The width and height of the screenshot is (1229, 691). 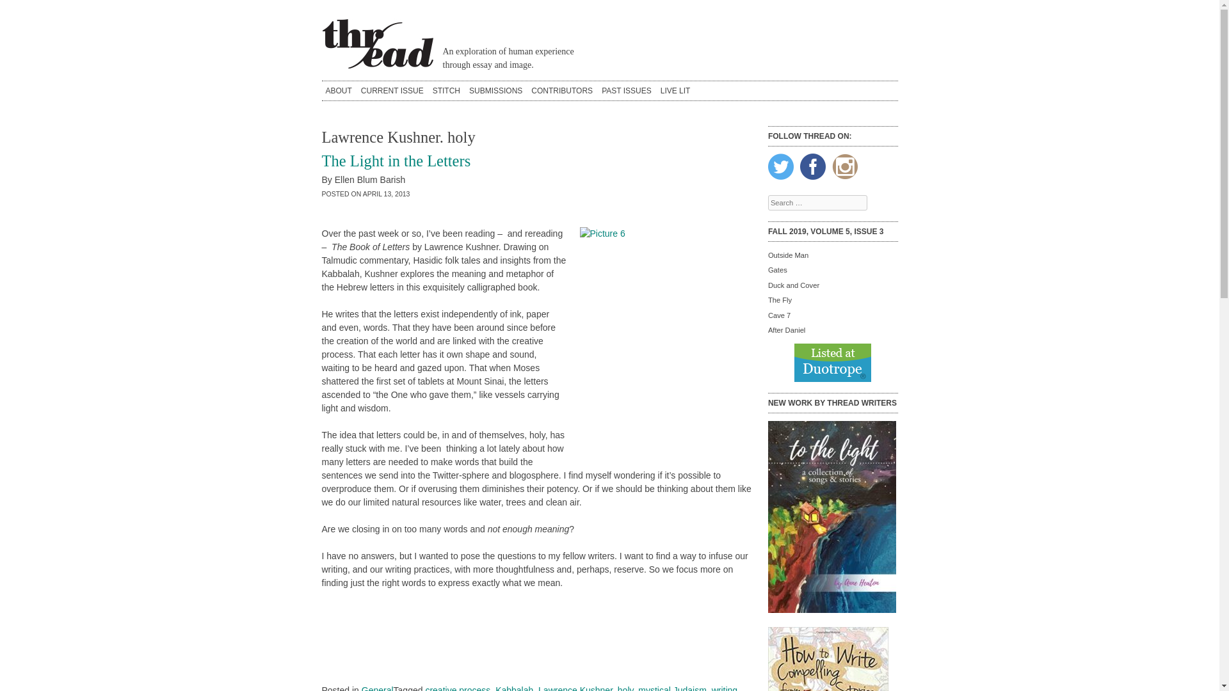 What do you see at coordinates (672, 688) in the screenshot?
I see `mystical Judaism` at bounding box center [672, 688].